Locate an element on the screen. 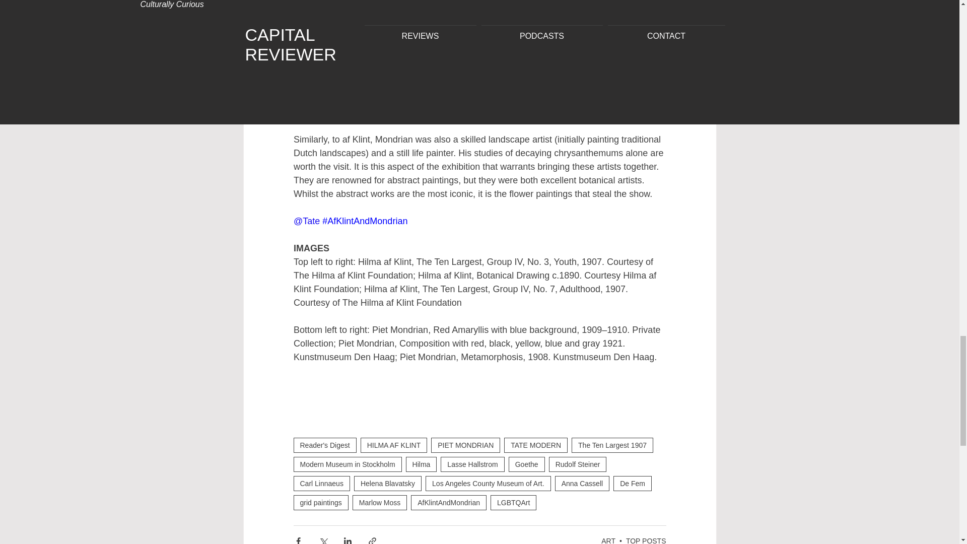 The image size is (967, 544). LGBTQArt is located at coordinates (513, 503).